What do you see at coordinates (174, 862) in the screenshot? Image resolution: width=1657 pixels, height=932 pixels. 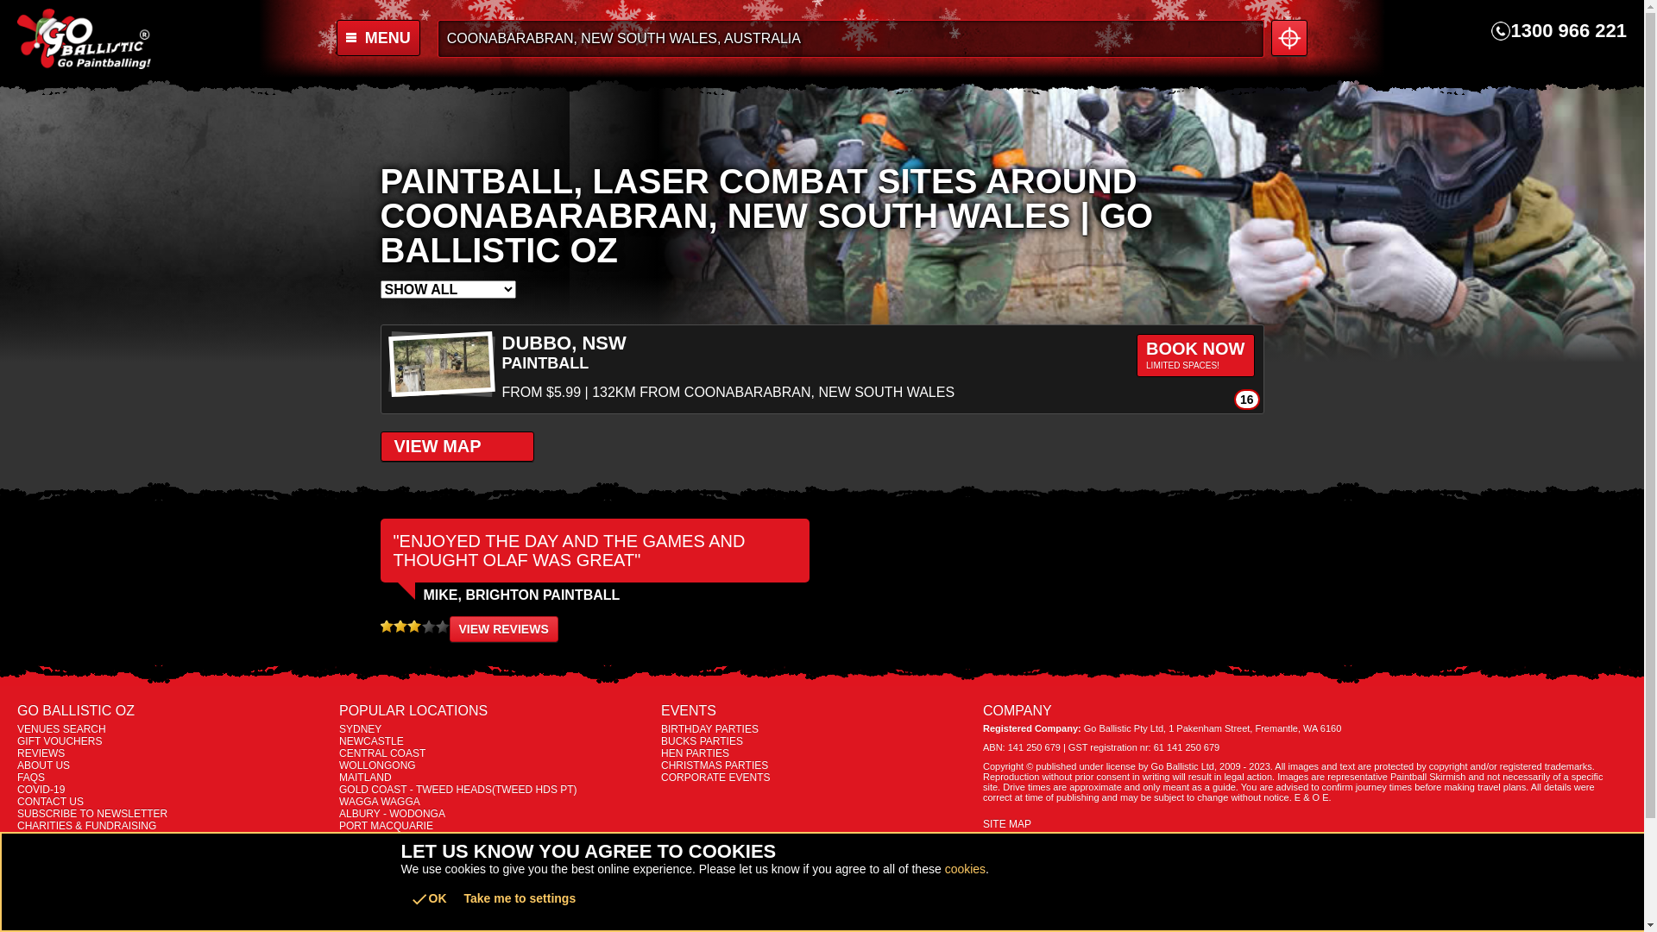 I see `COOKIES` at bounding box center [174, 862].